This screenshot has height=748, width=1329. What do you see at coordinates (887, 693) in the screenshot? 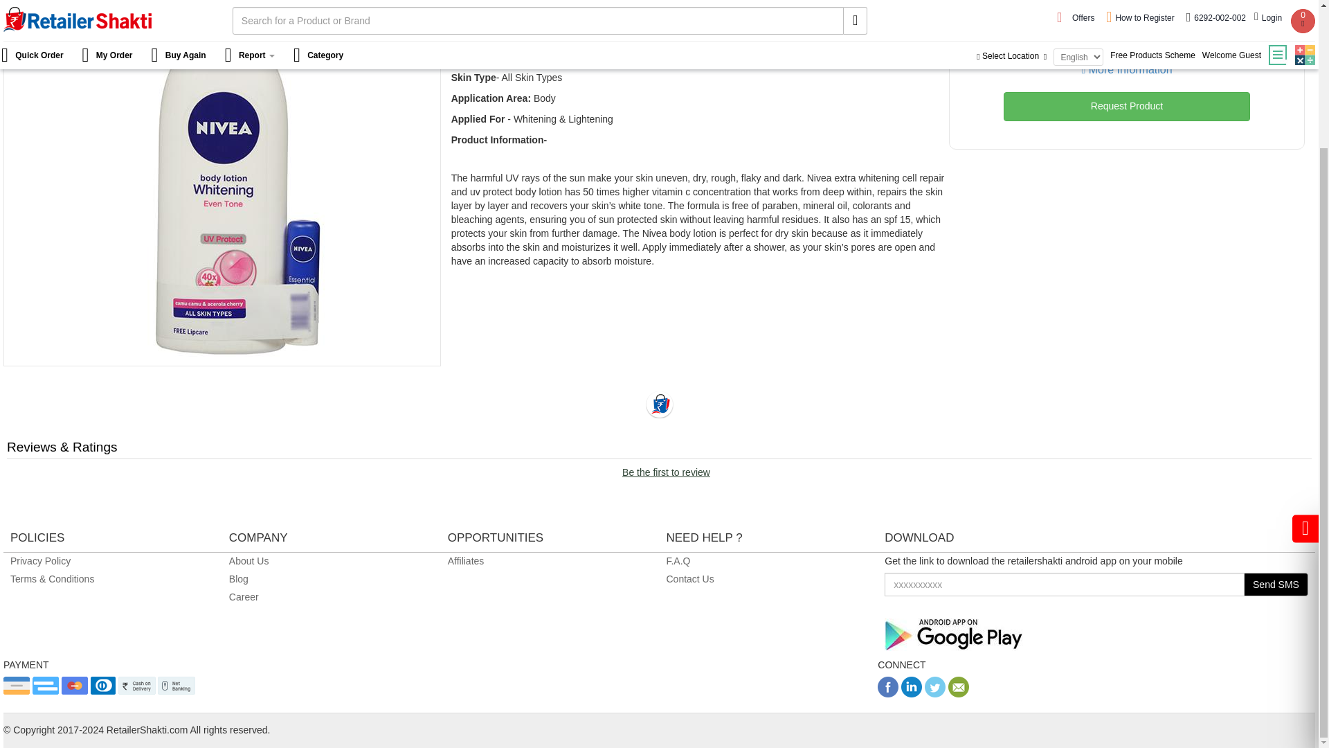
I see `Facebook` at bounding box center [887, 693].